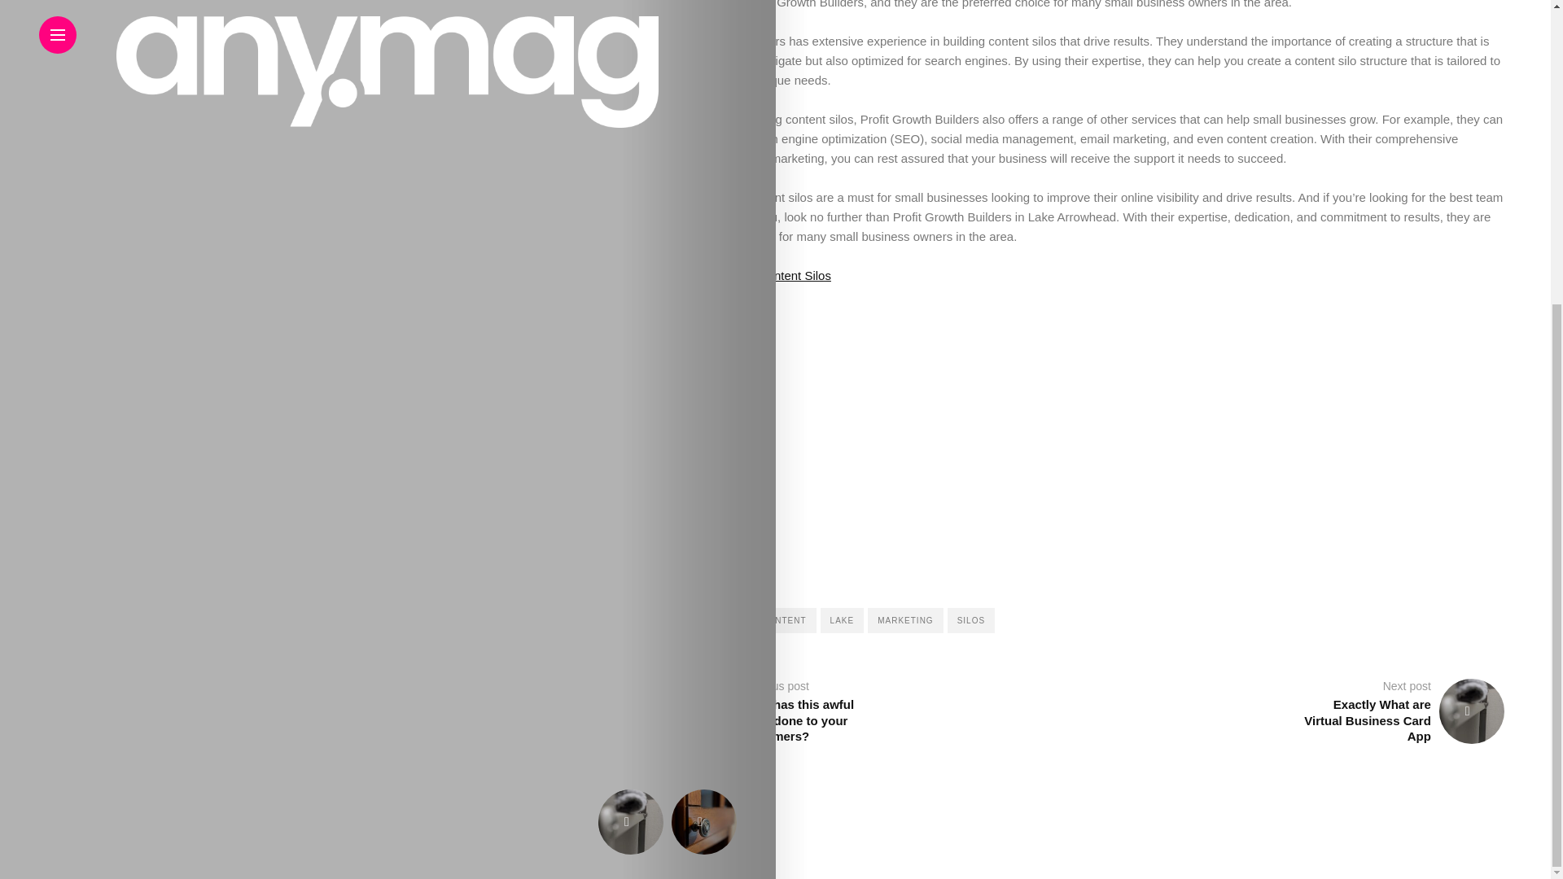 The width and height of the screenshot is (1563, 879). Describe the element at coordinates (948, 620) in the screenshot. I see `SILOS` at that location.